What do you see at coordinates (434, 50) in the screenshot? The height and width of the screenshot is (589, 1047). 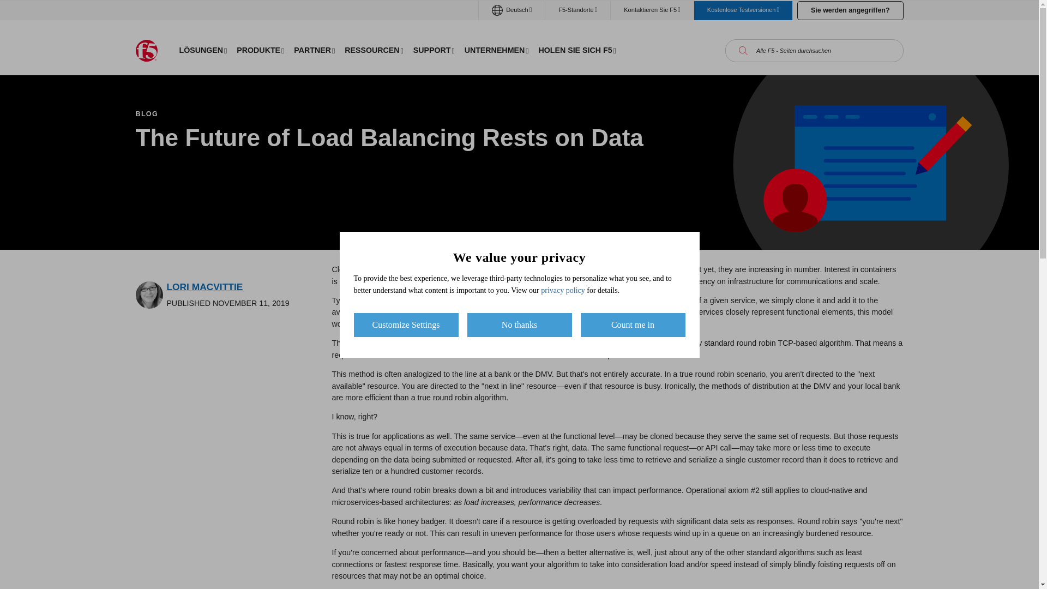 I see `SUPPORT` at bounding box center [434, 50].